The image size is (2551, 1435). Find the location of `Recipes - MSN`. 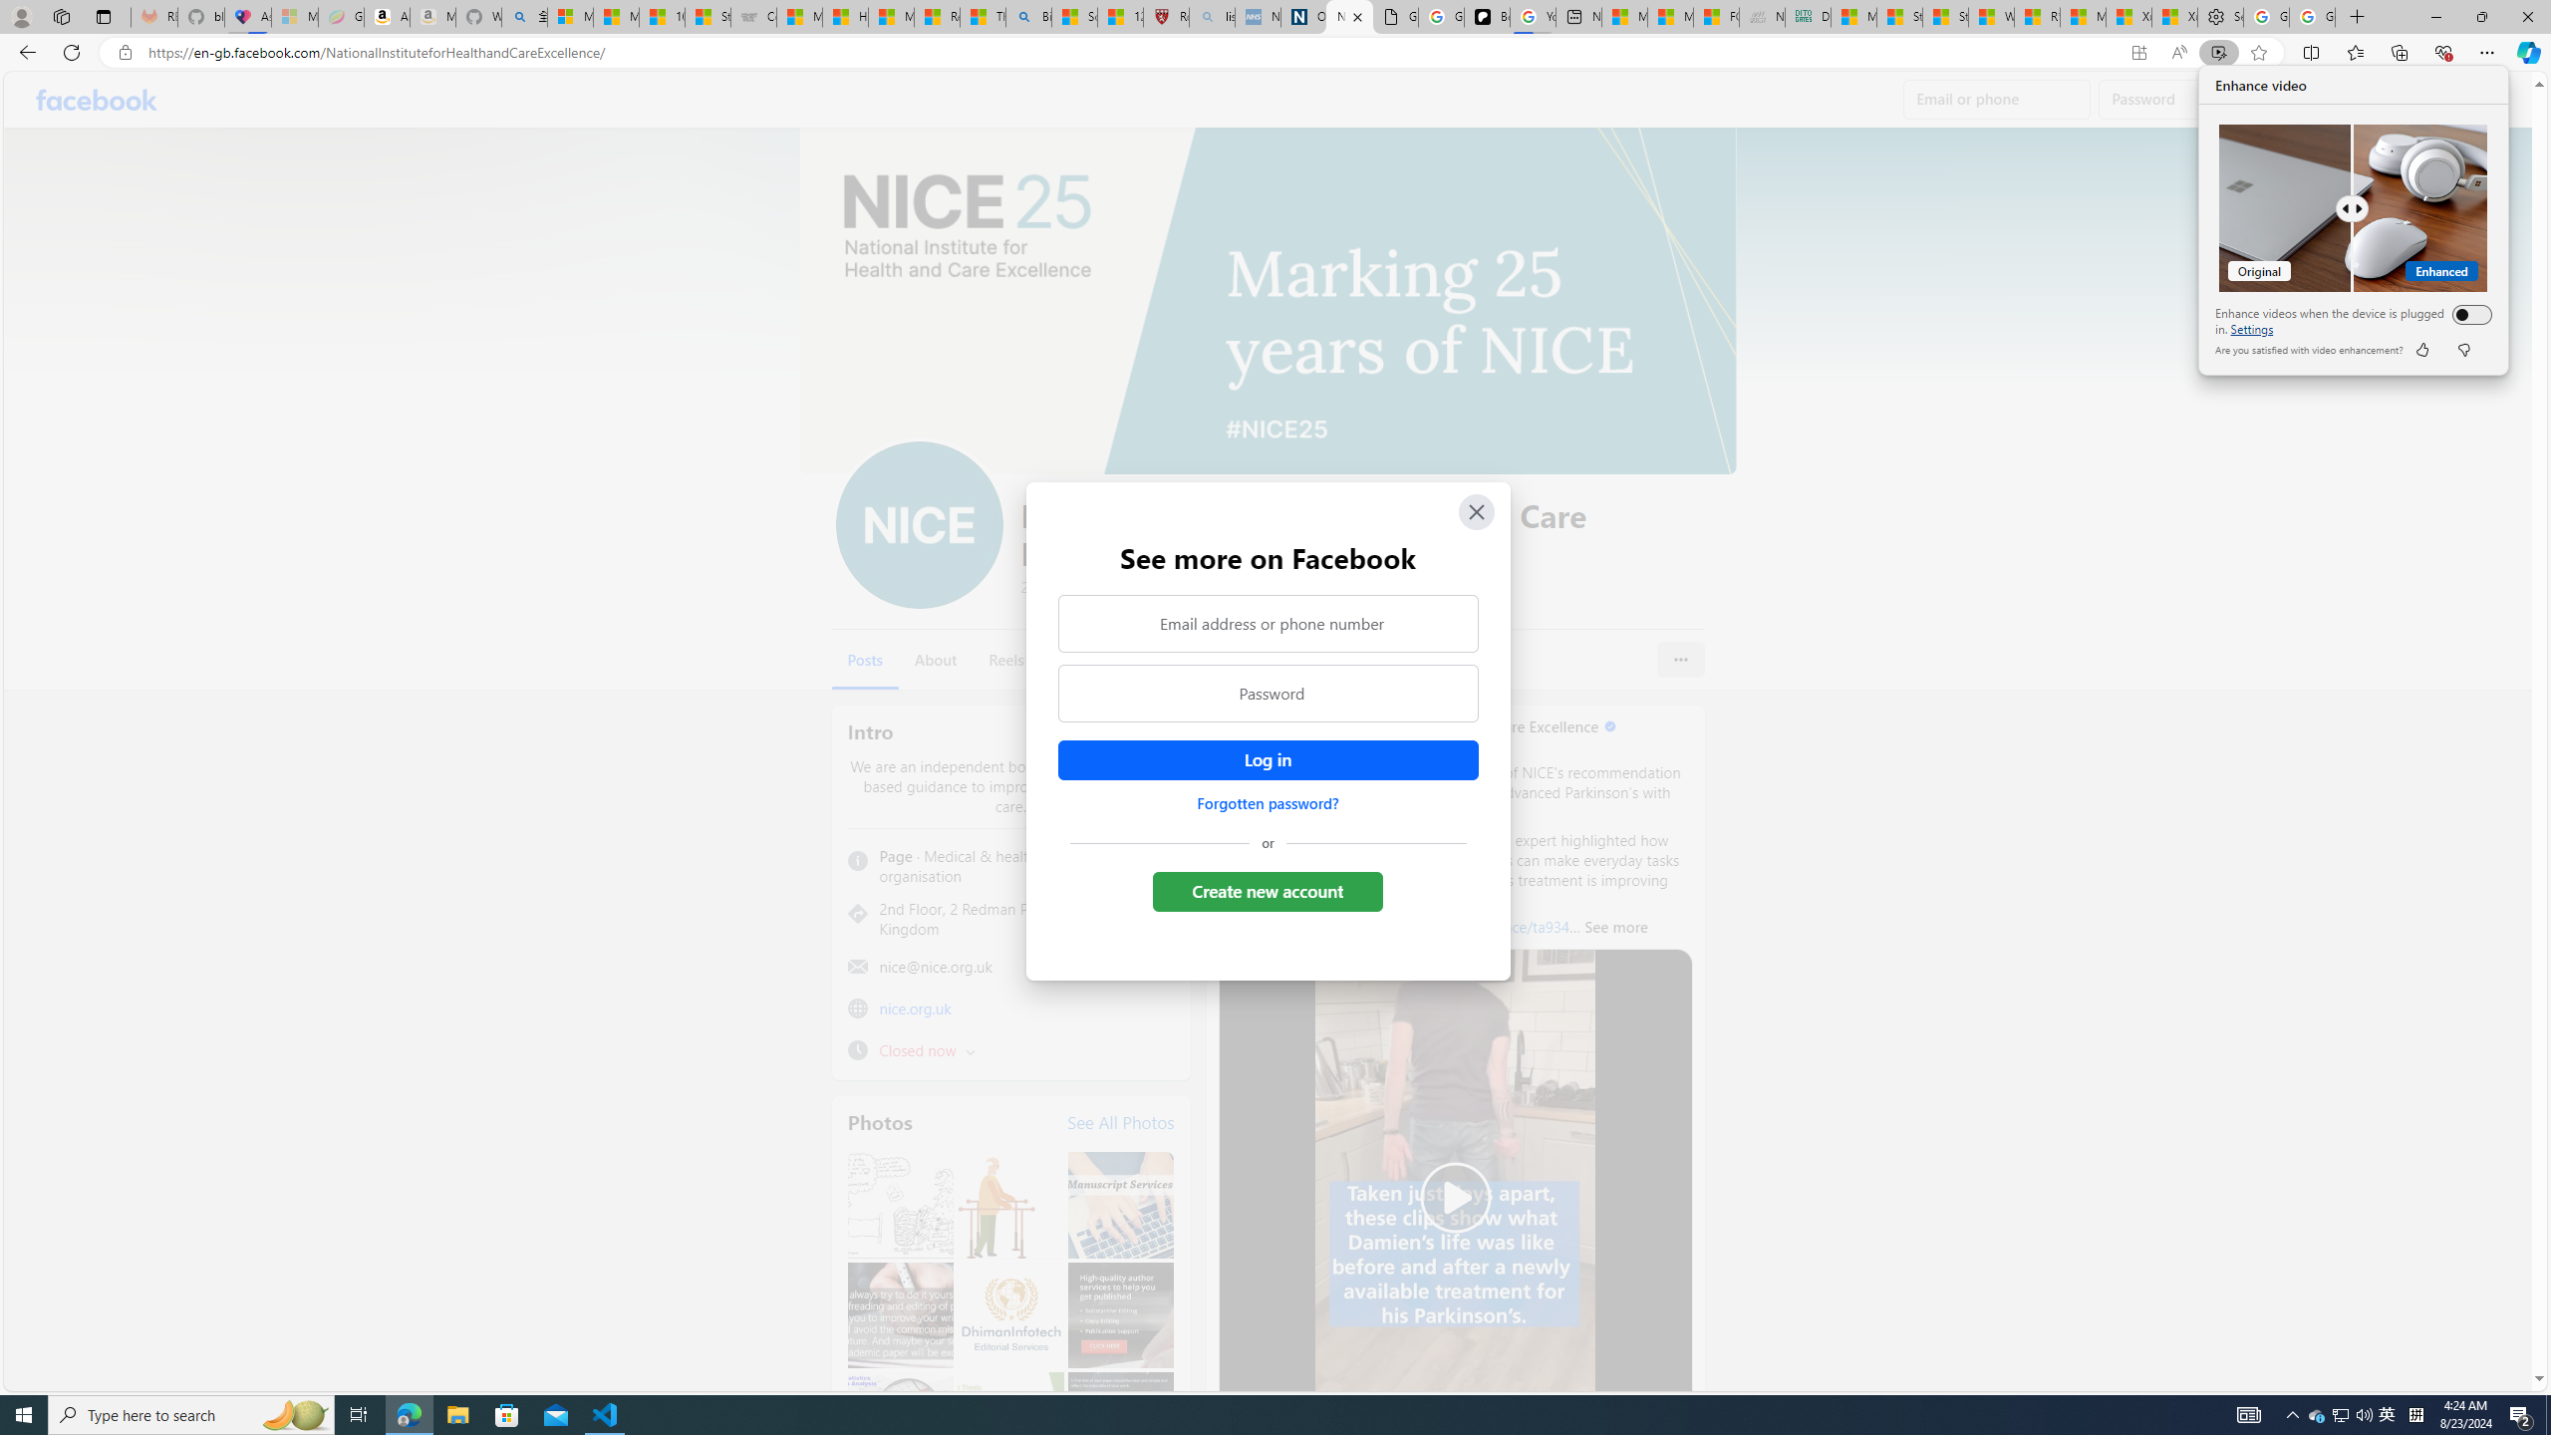

Recipes - MSN is located at coordinates (937, 17).